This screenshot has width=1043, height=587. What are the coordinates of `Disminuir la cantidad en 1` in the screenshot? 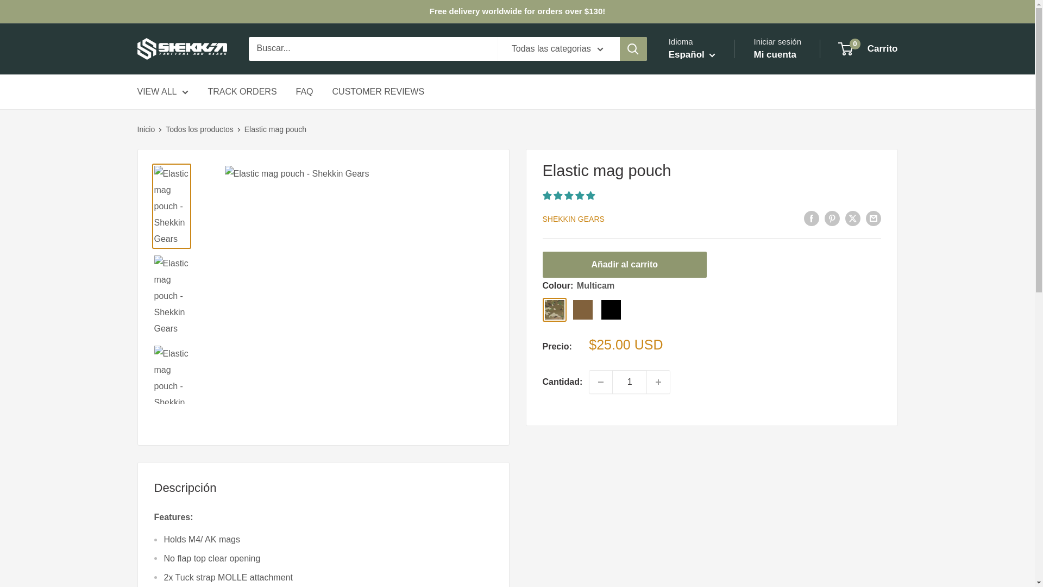 It's located at (601, 382).